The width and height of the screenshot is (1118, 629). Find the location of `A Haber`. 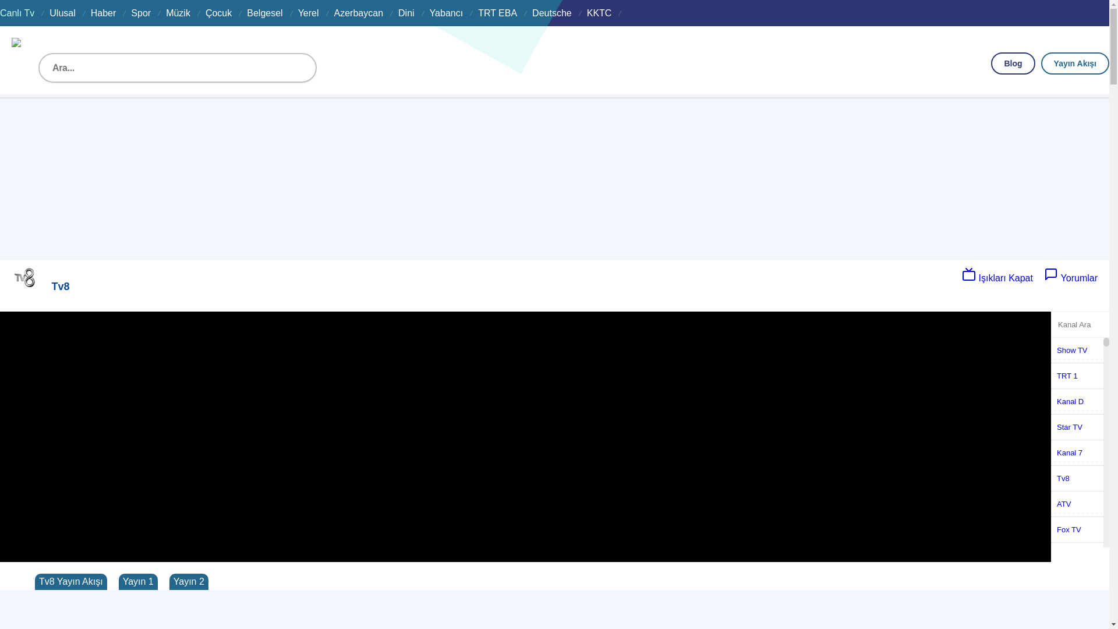

A Haber is located at coordinates (1077, 607).